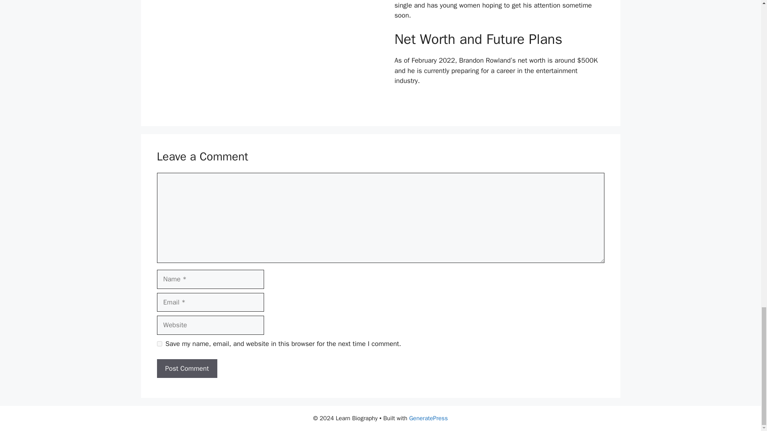 The width and height of the screenshot is (767, 431). I want to click on Post Comment, so click(187, 369).